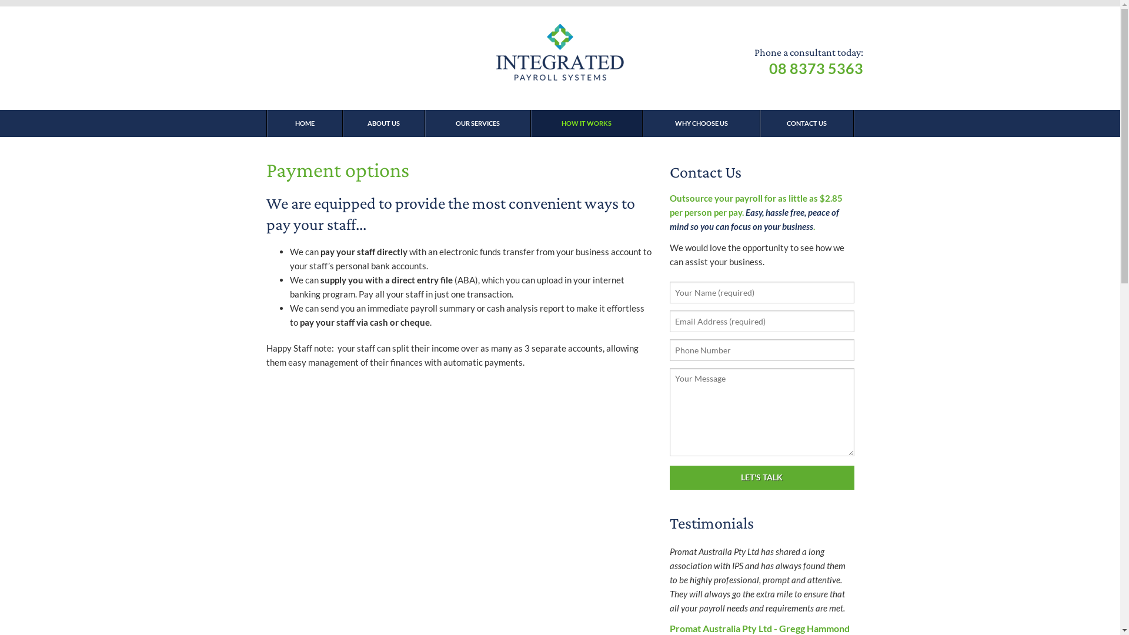 Image resolution: width=1129 pixels, height=635 pixels. Describe the element at coordinates (706, 172) in the screenshot. I see `Contact Us` at that location.